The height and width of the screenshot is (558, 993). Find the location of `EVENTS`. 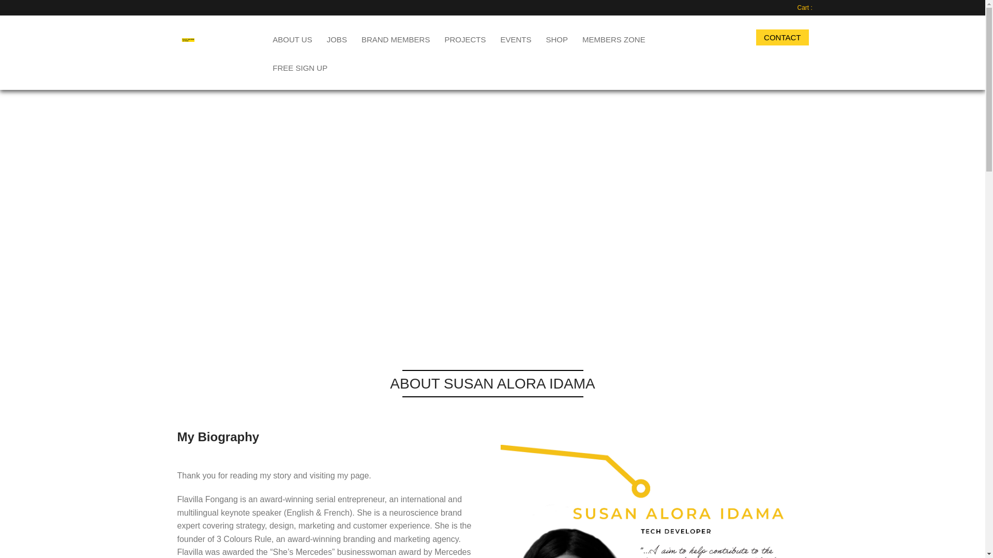

EVENTS is located at coordinates (515, 38).